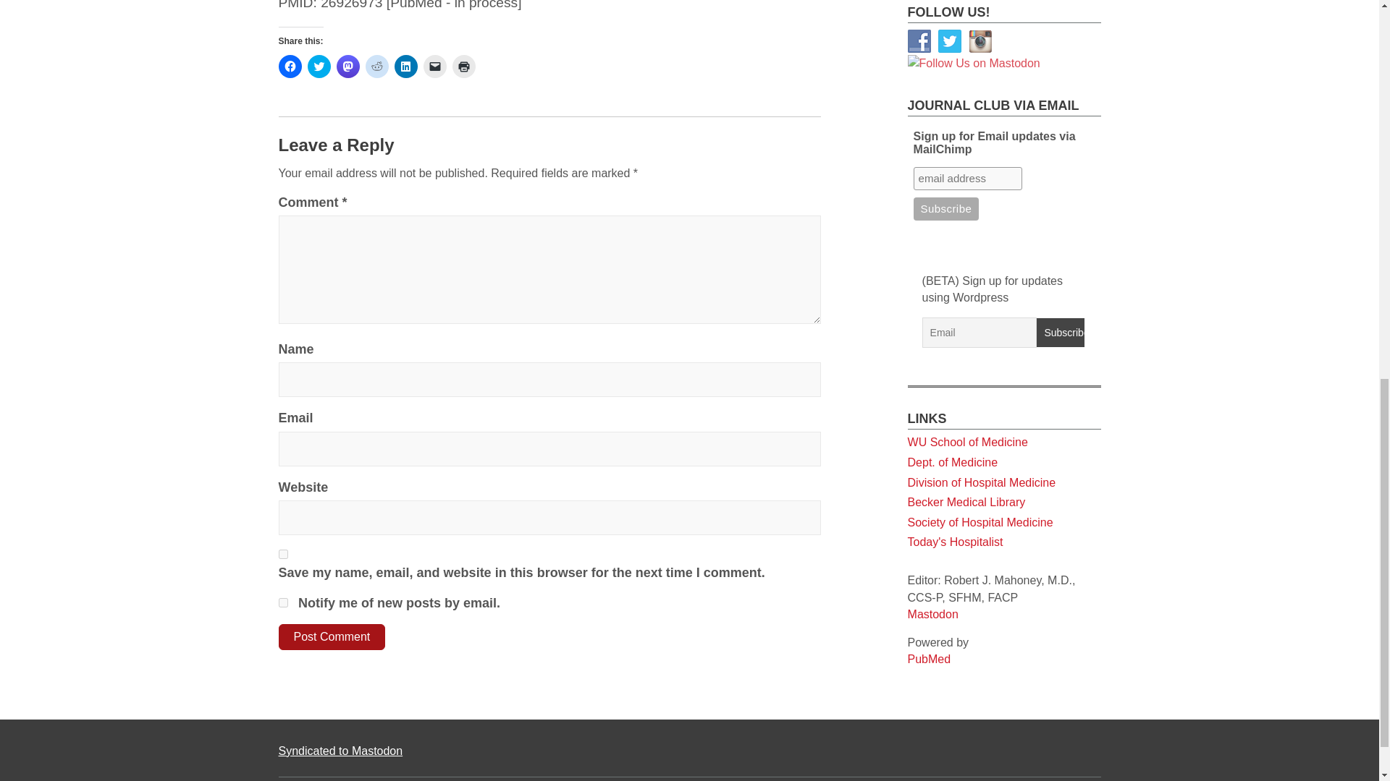 The image size is (1390, 781). What do you see at coordinates (332, 636) in the screenshot?
I see `Post Comment` at bounding box center [332, 636].